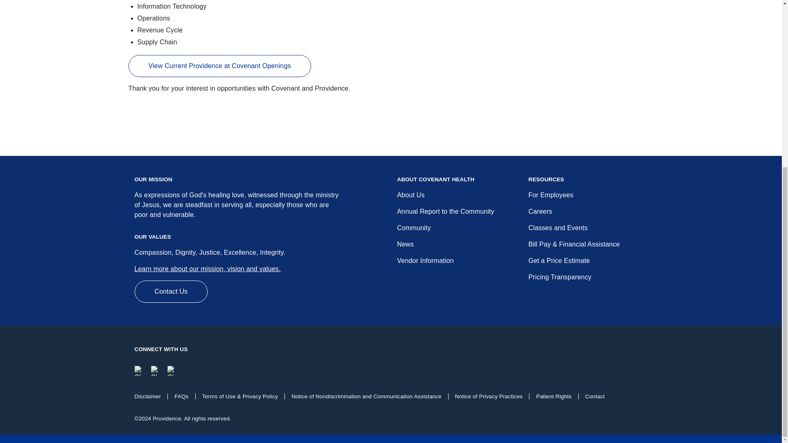 The height and width of the screenshot is (443, 788). Describe the element at coordinates (208, 269) in the screenshot. I see `Learn more about our mission, vision and values.` at that location.